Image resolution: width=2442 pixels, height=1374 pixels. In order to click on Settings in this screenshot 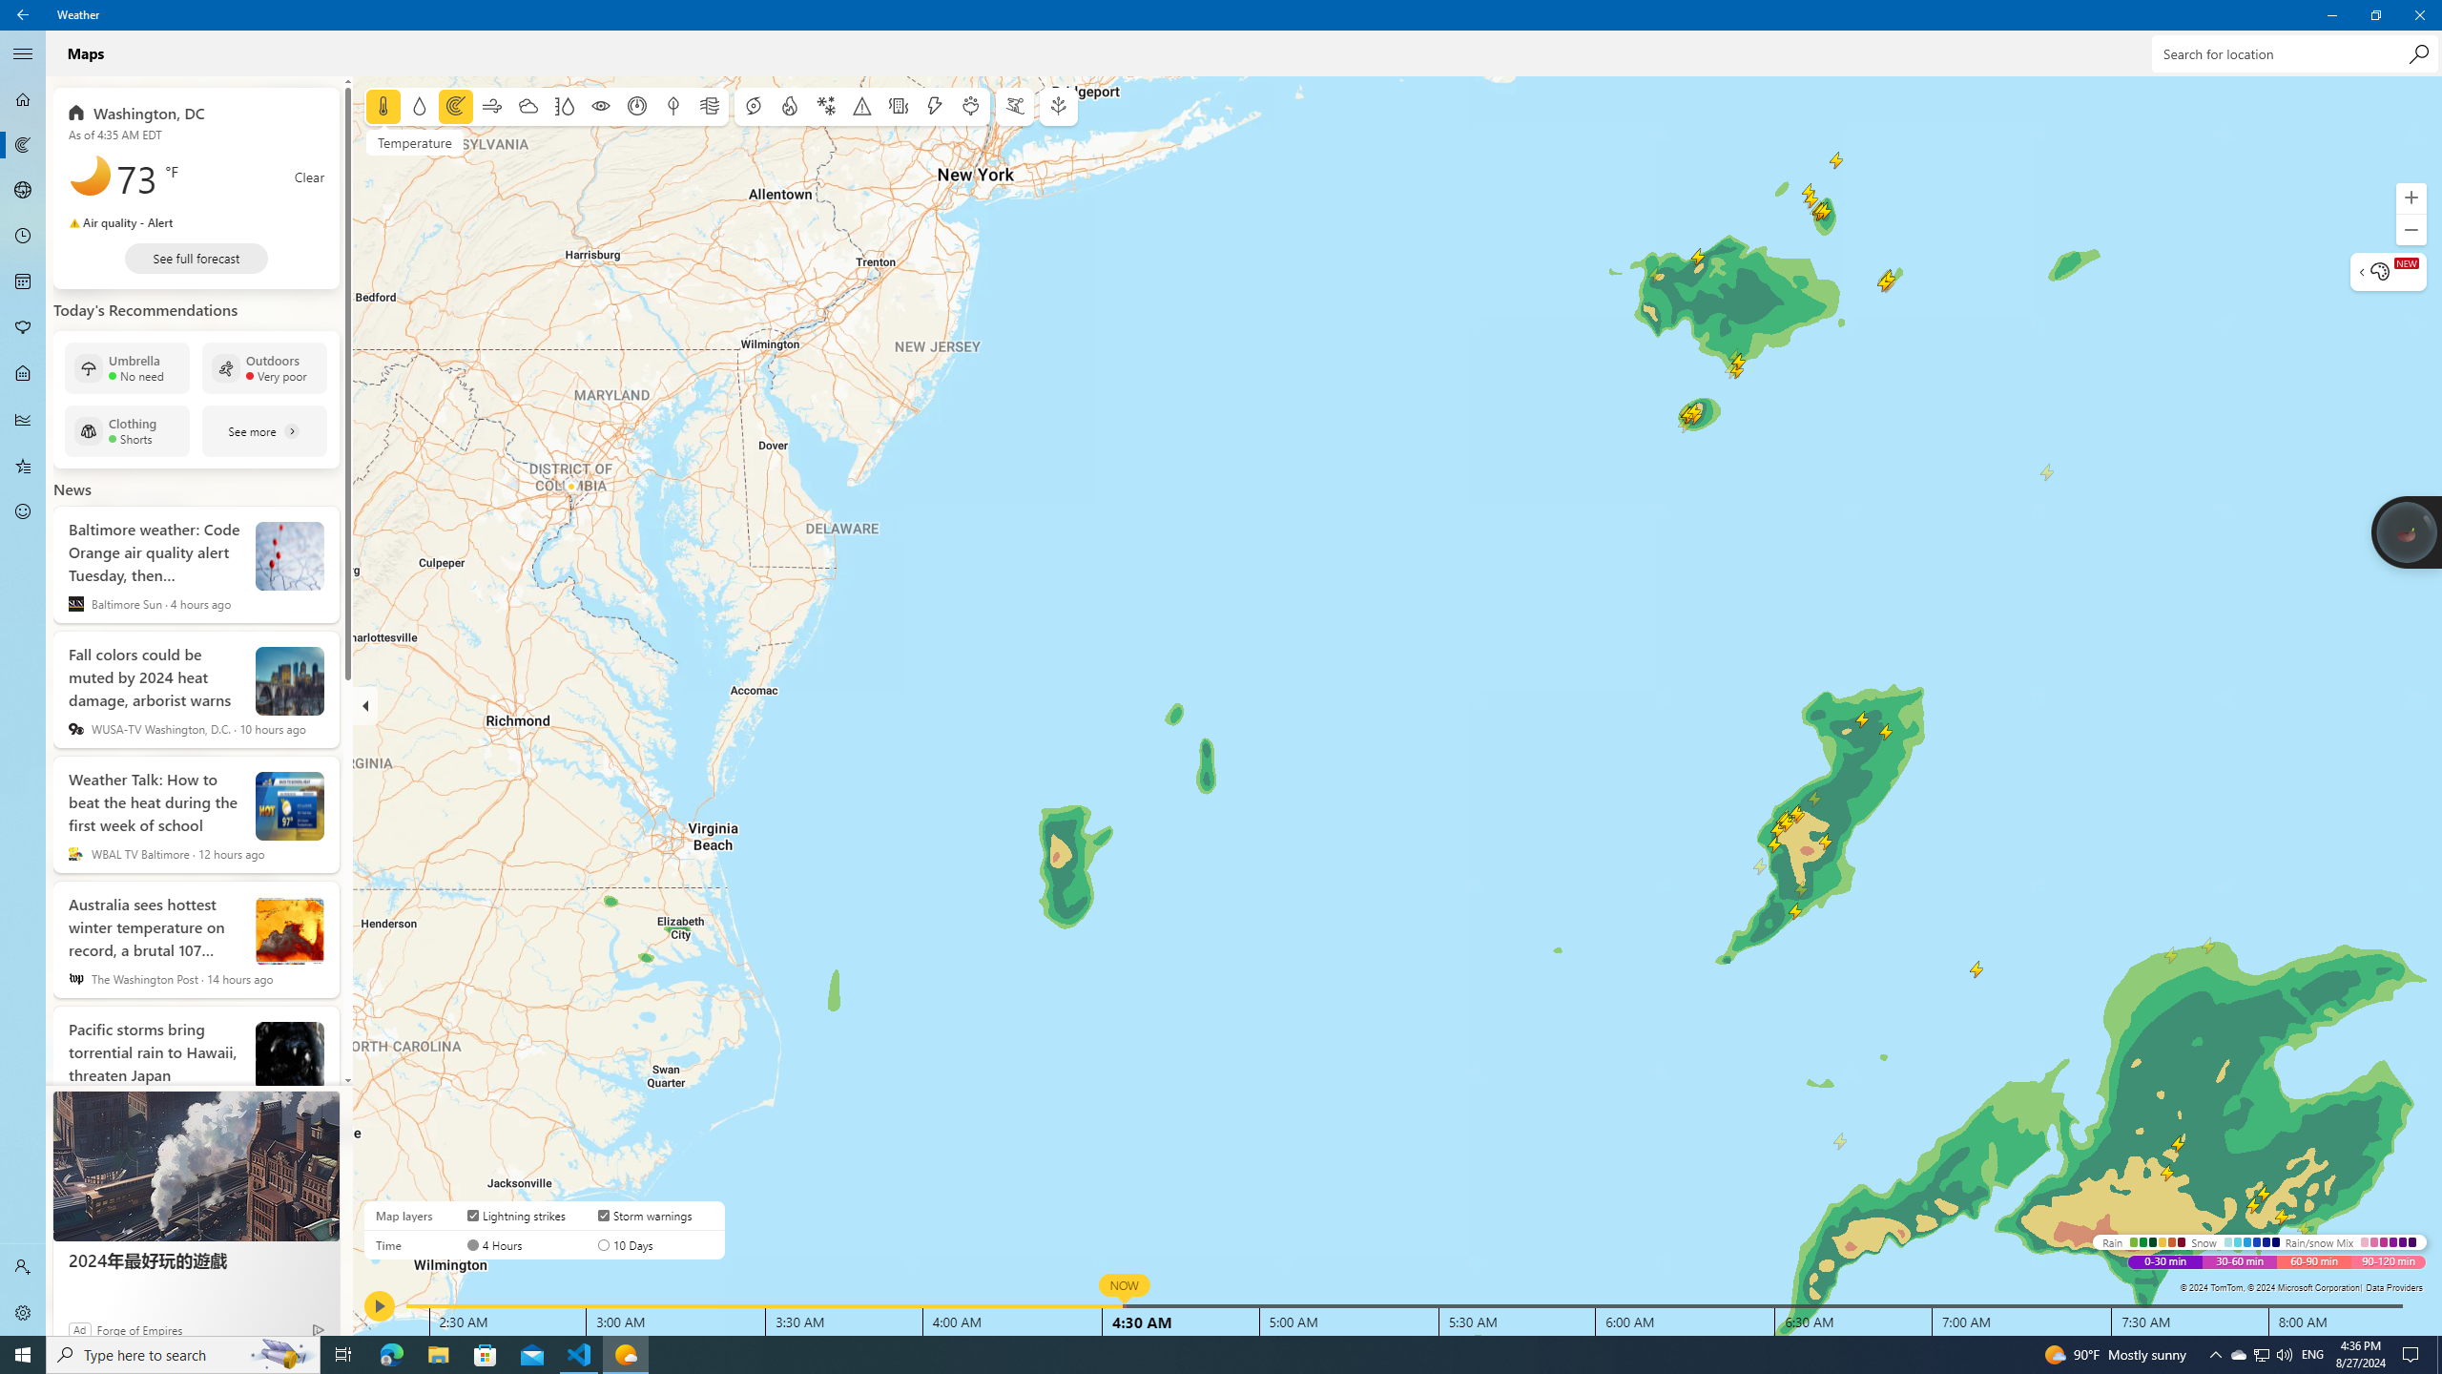, I will do `click(23, 466)`.